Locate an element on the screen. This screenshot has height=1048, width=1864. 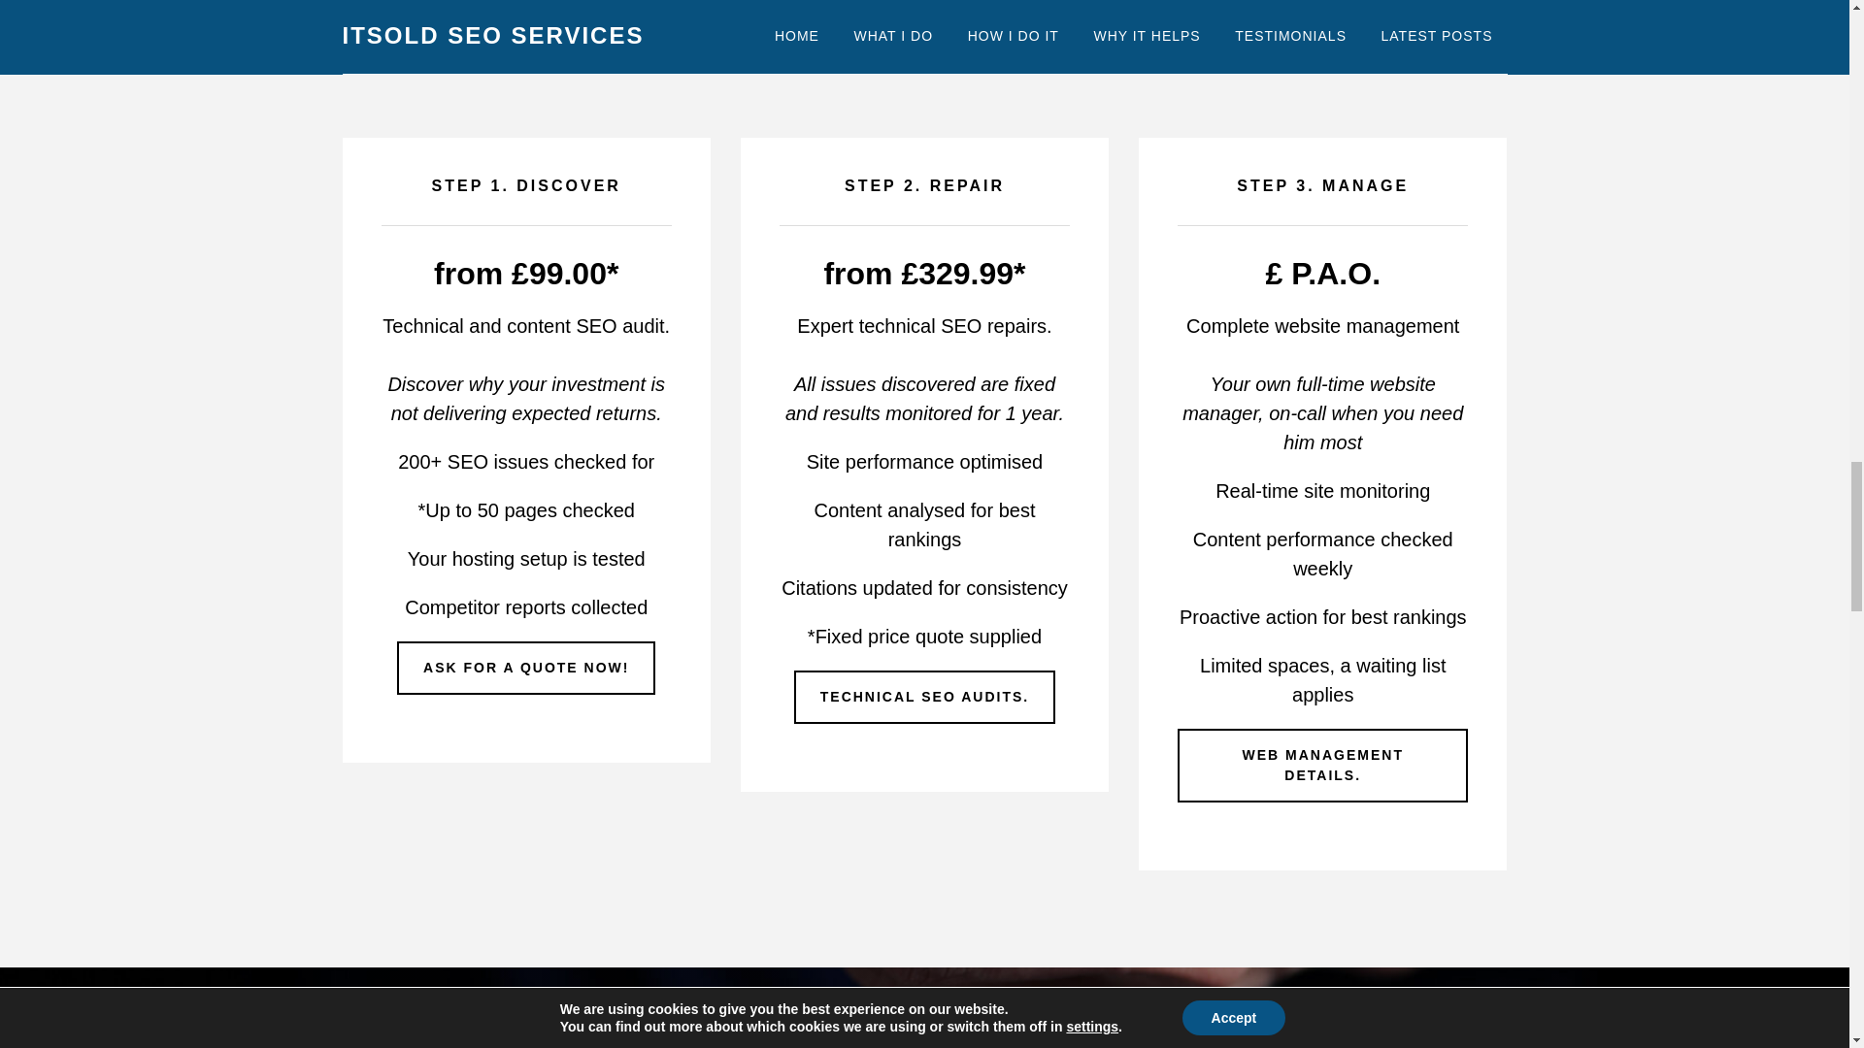
Website management services explained is located at coordinates (1322, 765).